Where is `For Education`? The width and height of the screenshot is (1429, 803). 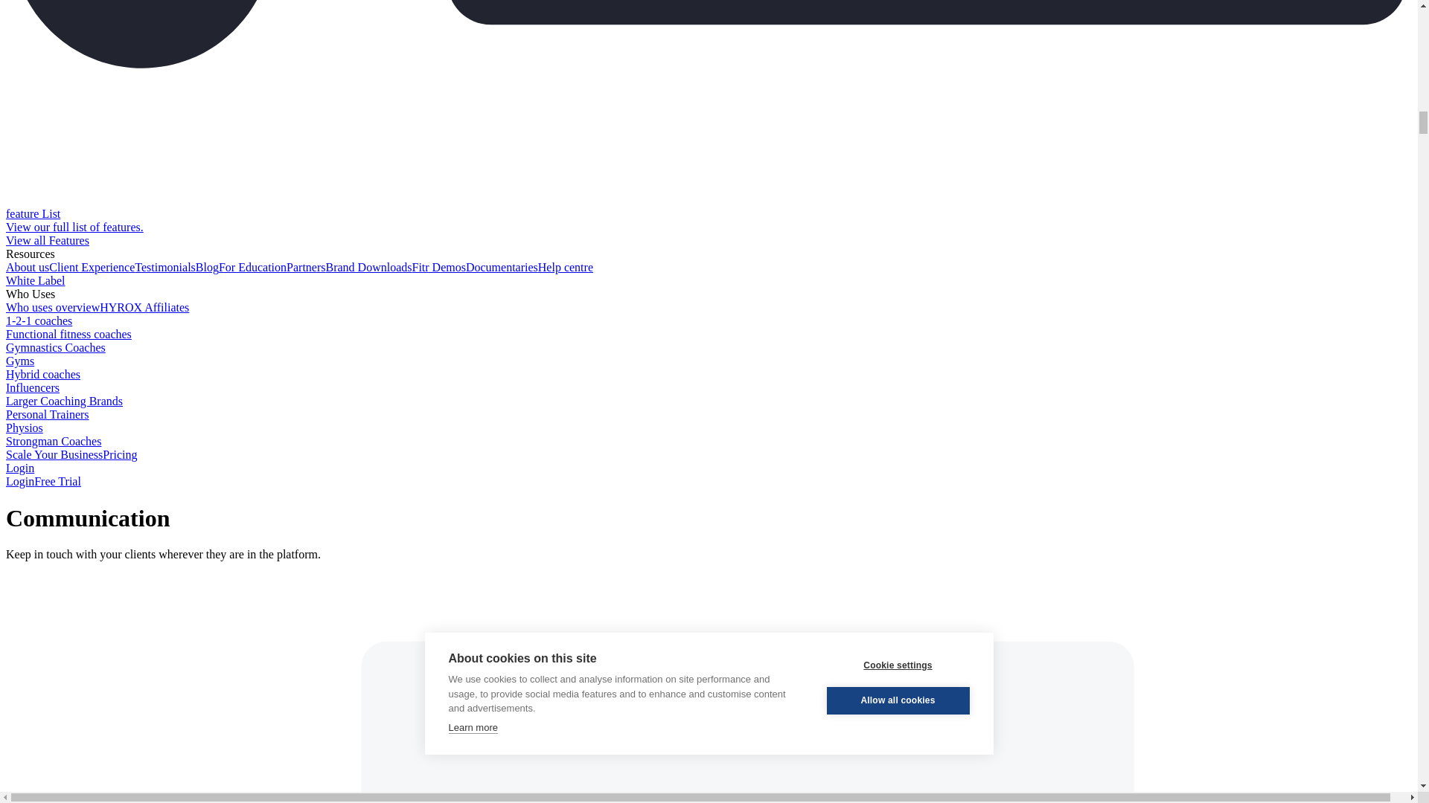
For Education is located at coordinates (252, 268).